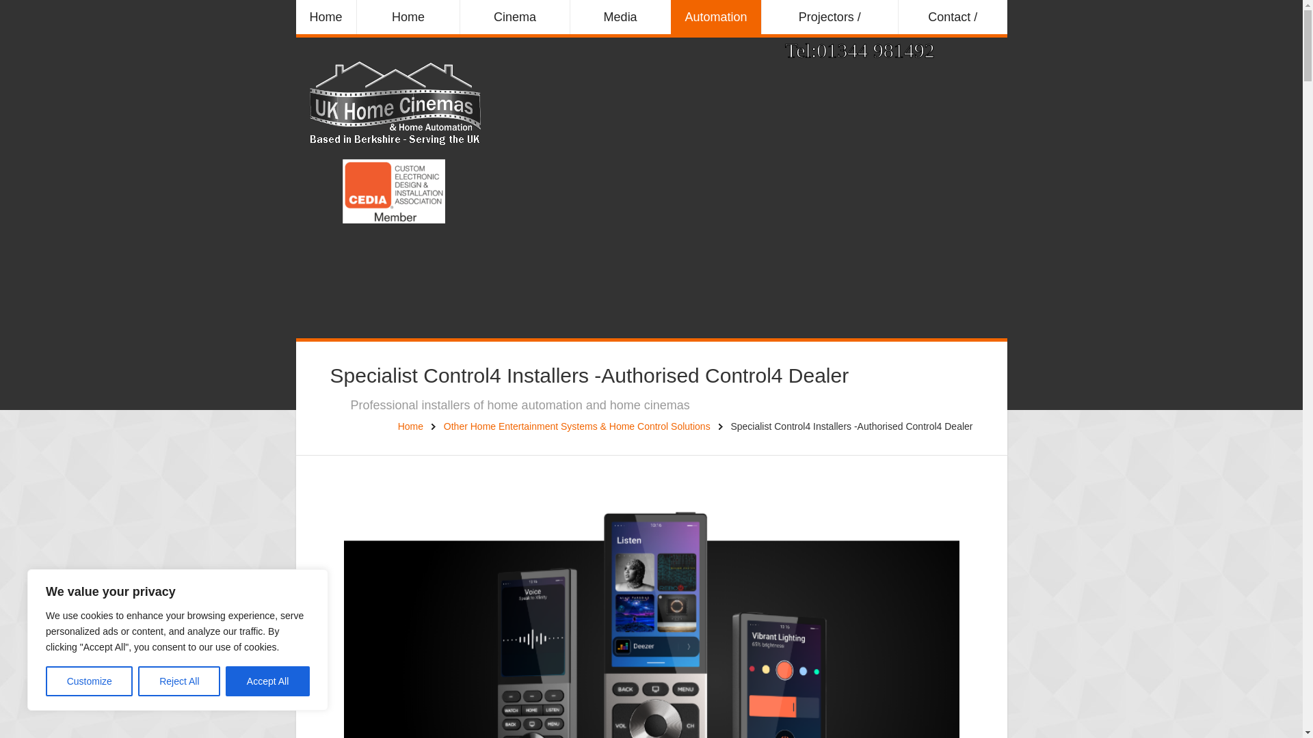 Image resolution: width=1313 pixels, height=738 pixels. Describe the element at coordinates (89, 681) in the screenshot. I see `Customize` at that location.